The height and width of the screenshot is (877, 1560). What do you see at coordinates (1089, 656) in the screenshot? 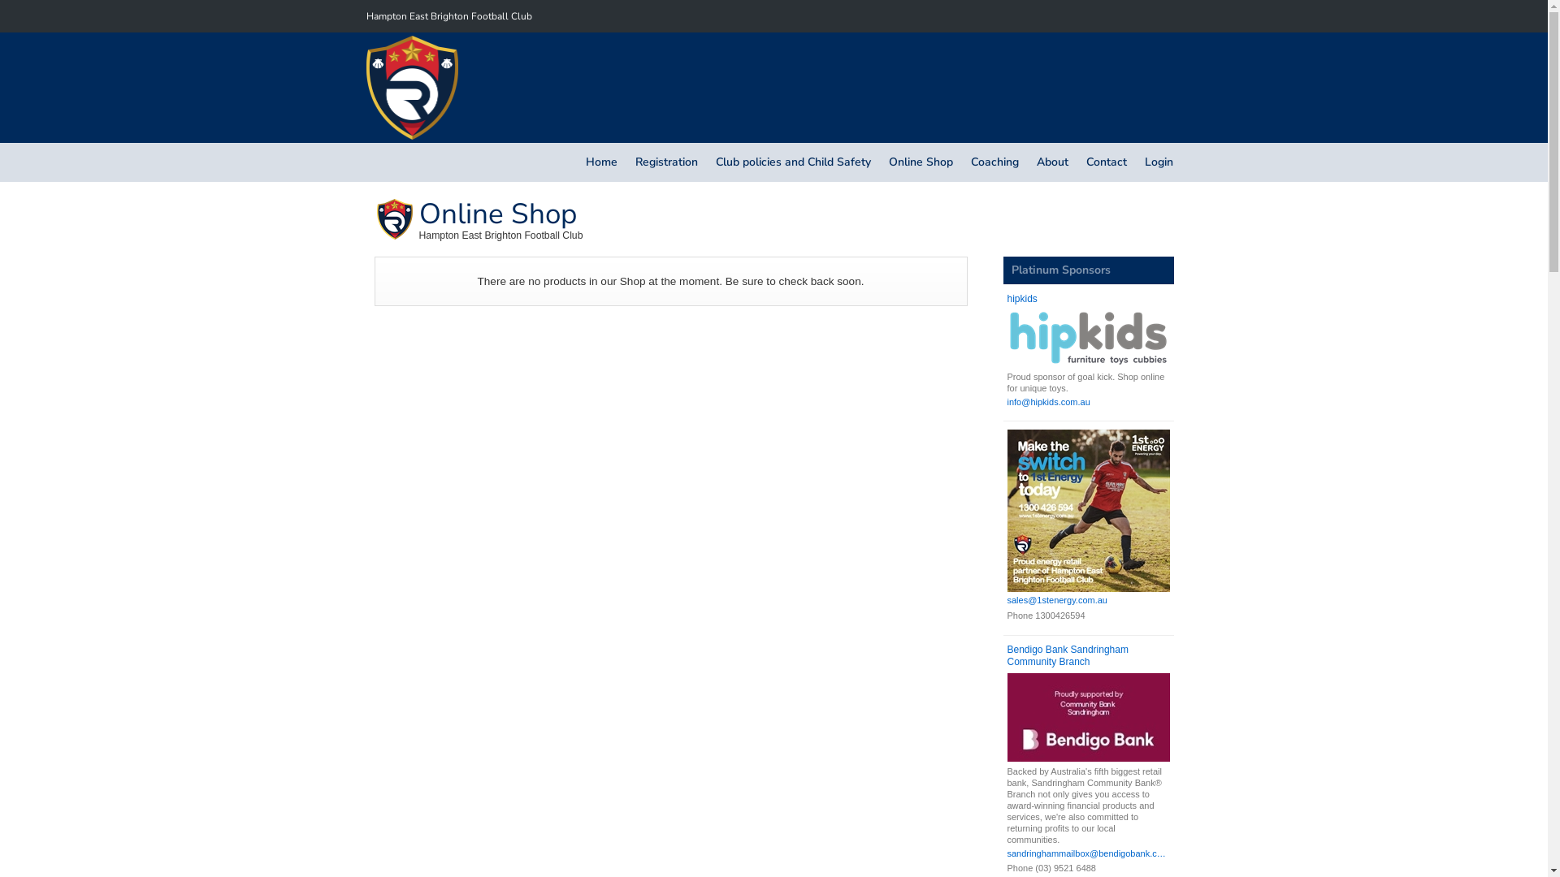
I see `Bendigo Bank Sandringham Community Branch` at bounding box center [1089, 656].